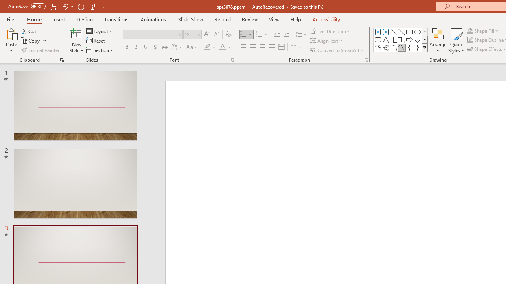  What do you see at coordinates (259, 35) in the screenshot?
I see `Numbering` at bounding box center [259, 35].